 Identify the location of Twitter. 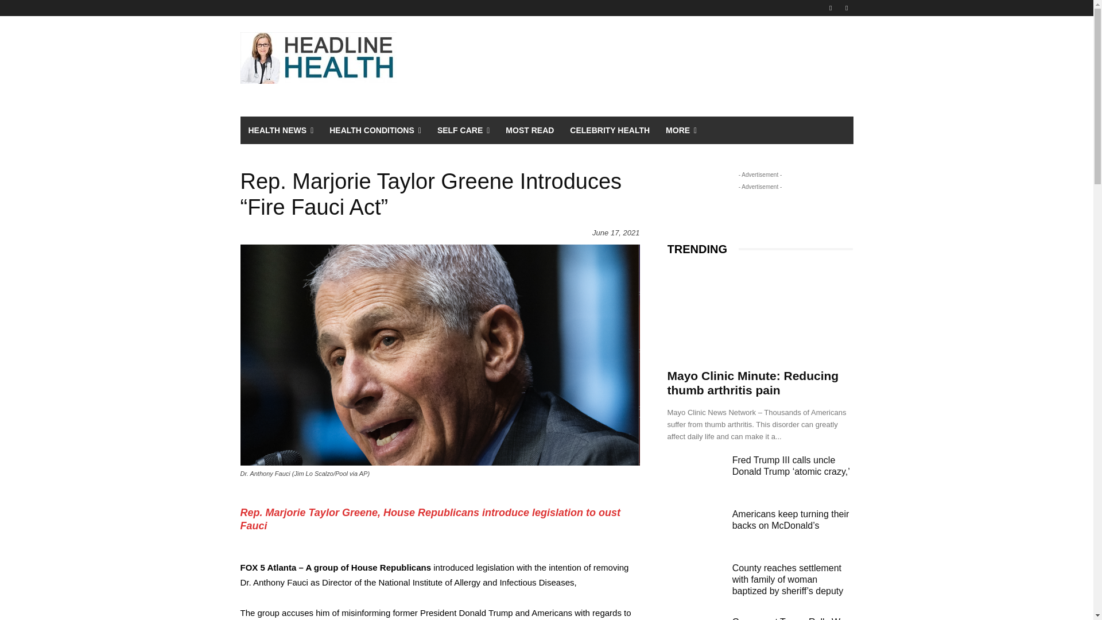
(846, 7).